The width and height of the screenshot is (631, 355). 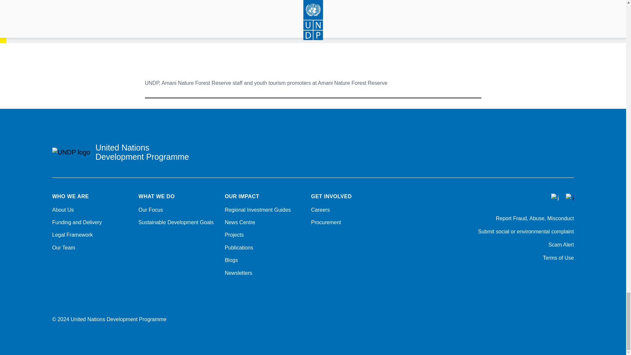 What do you see at coordinates (177, 222) in the screenshot?
I see `Sustainable Development Goals` at bounding box center [177, 222].